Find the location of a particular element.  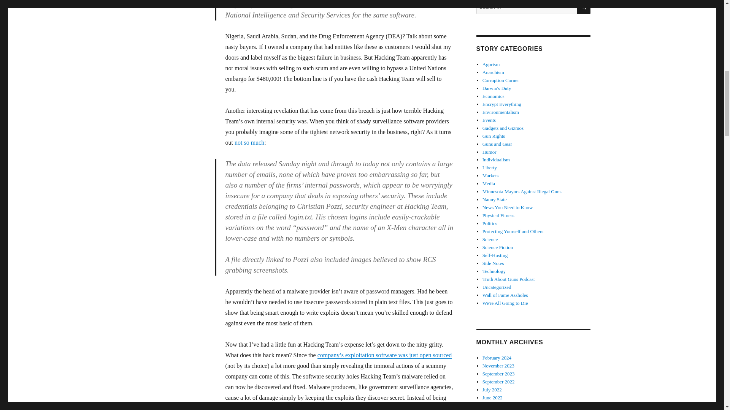

Gadgets and Gizmos is located at coordinates (503, 128).